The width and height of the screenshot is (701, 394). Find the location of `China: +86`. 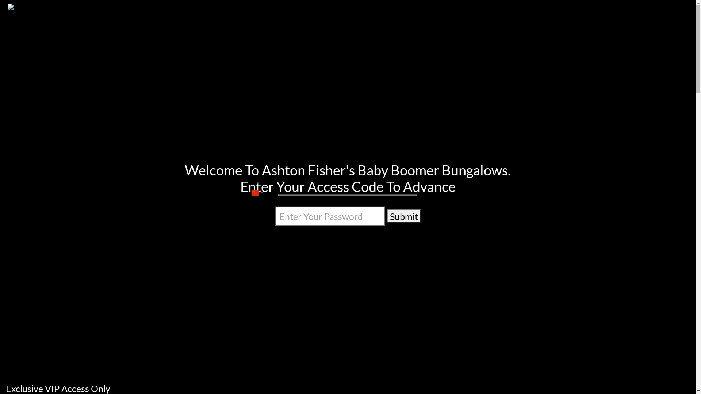

China: +86 is located at coordinates (257, 193).